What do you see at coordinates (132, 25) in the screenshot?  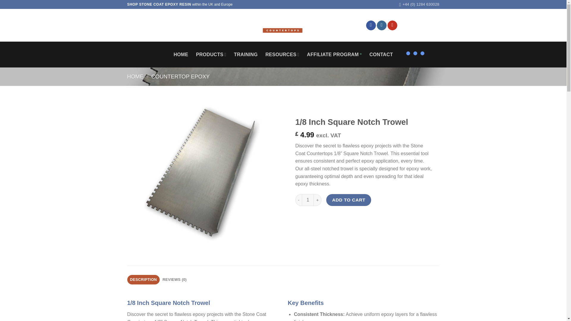 I see `Login` at bounding box center [132, 25].